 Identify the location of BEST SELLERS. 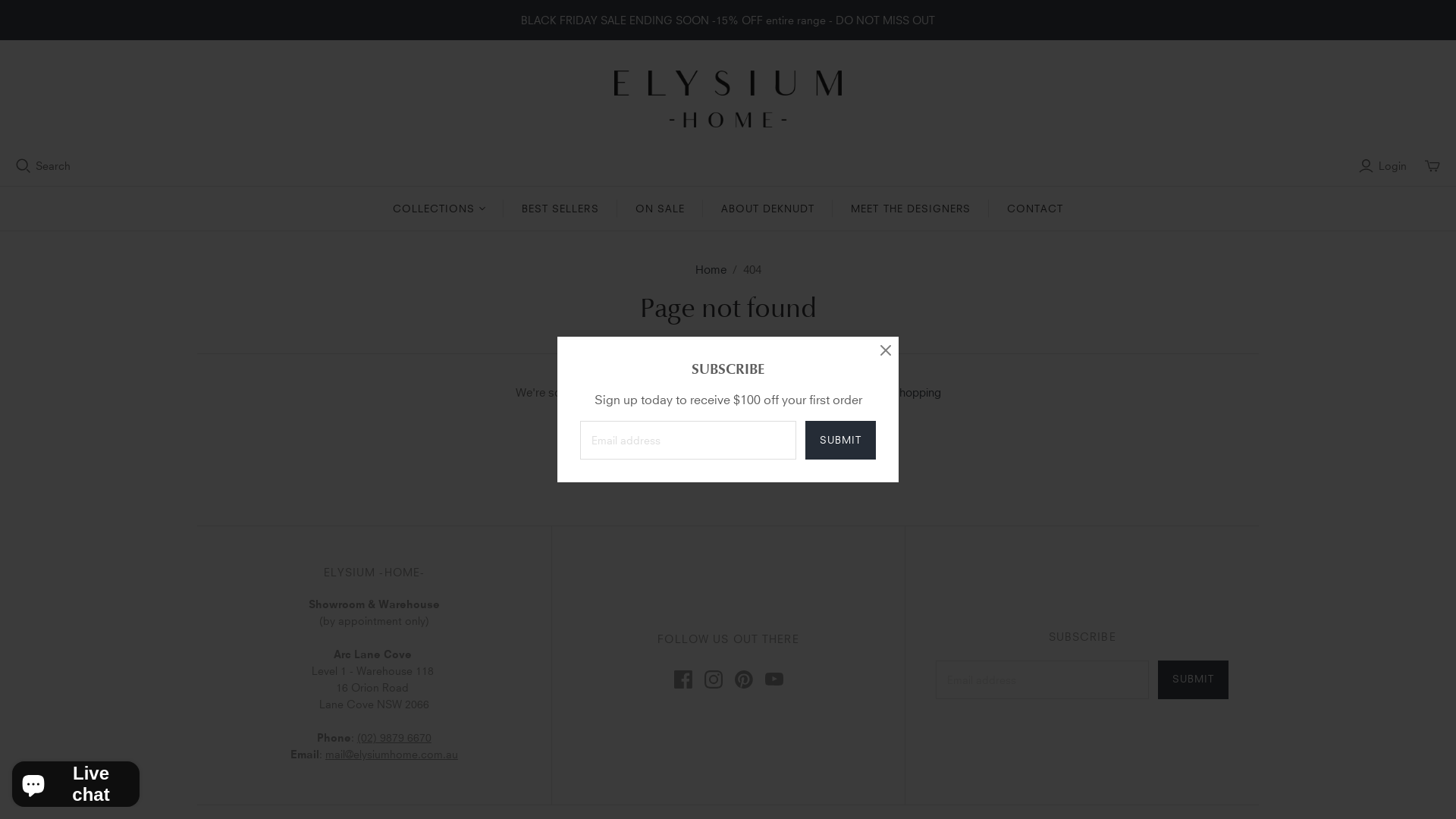
(560, 209).